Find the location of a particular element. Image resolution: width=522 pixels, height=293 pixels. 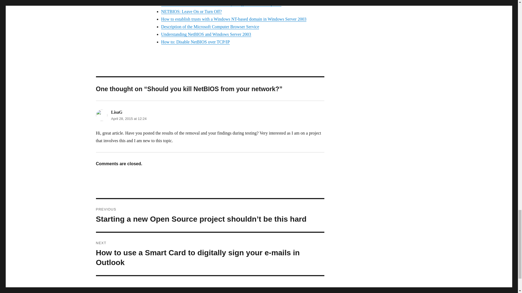

NETBIOS: Leave On or Turn Off? is located at coordinates (191, 11).